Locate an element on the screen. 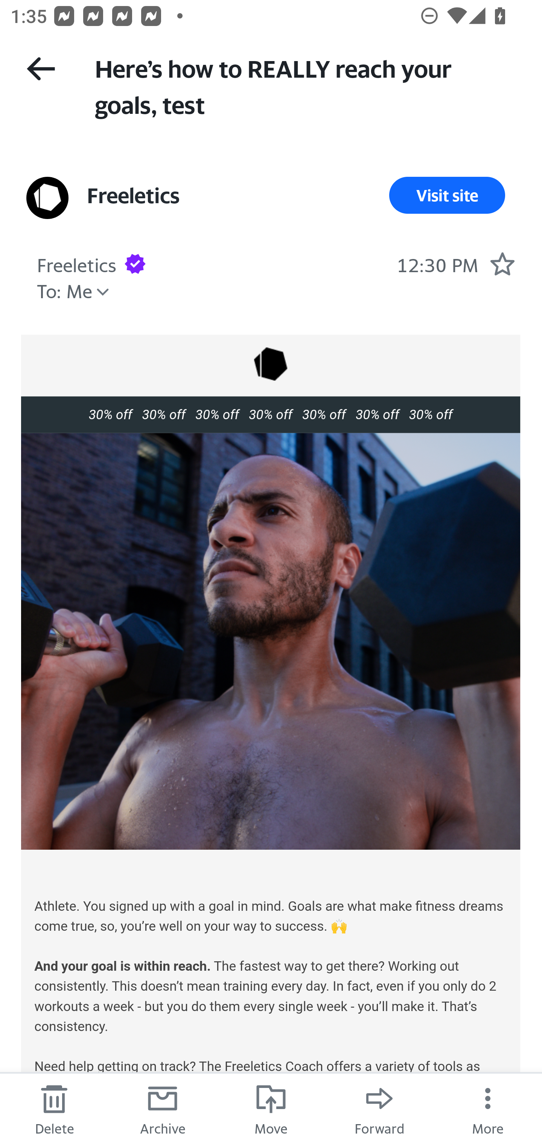  Archive is located at coordinates (163, 1109).